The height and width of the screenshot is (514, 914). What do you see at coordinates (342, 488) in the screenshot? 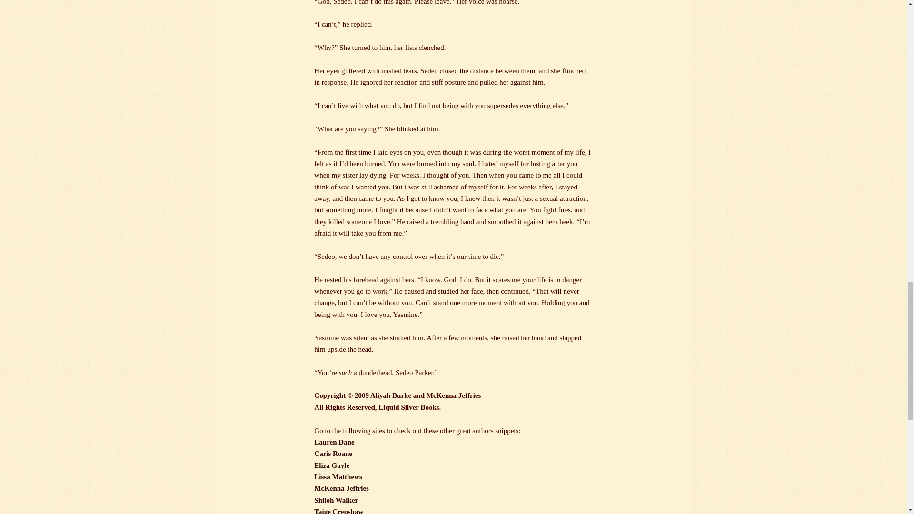
I see `McKenna Jeffries` at bounding box center [342, 488].